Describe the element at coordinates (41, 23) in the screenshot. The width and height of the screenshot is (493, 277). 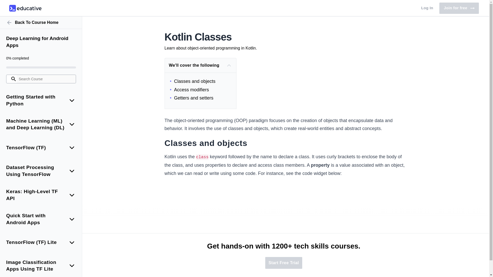
I see `educative.io` at that location.